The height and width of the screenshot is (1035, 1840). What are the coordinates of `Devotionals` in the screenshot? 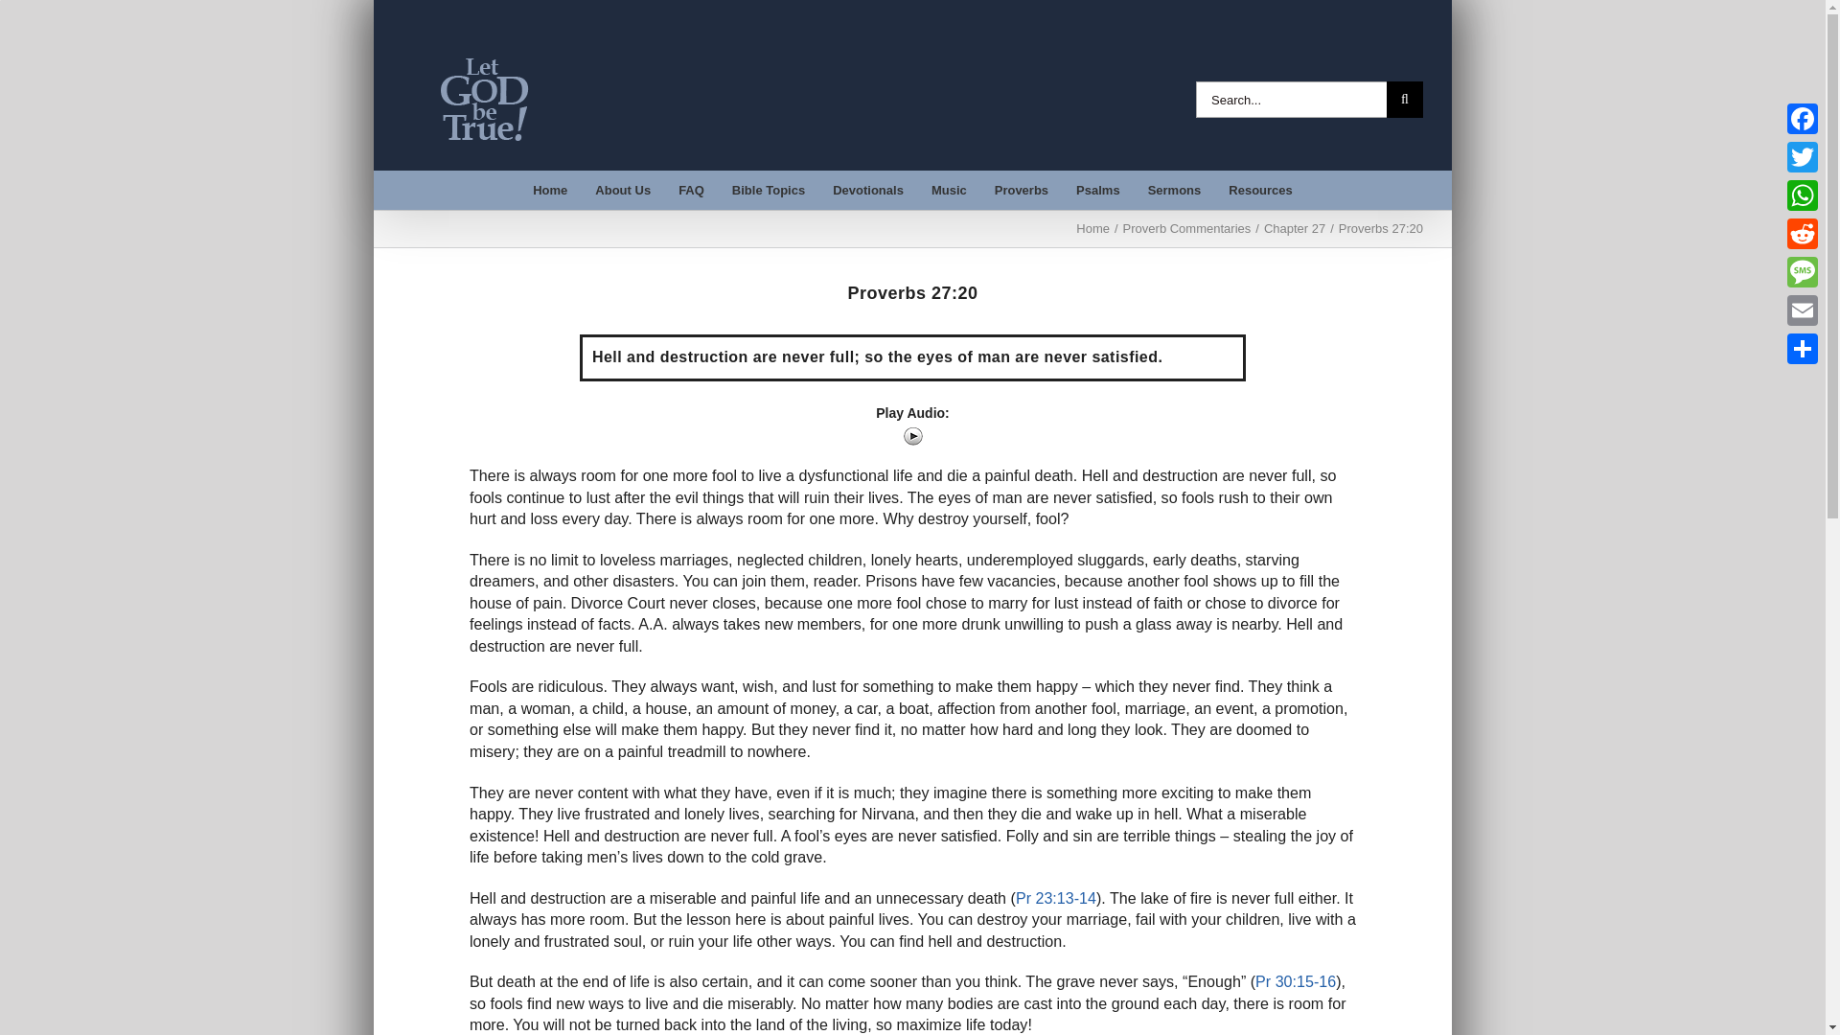 It's located at (868, 190).